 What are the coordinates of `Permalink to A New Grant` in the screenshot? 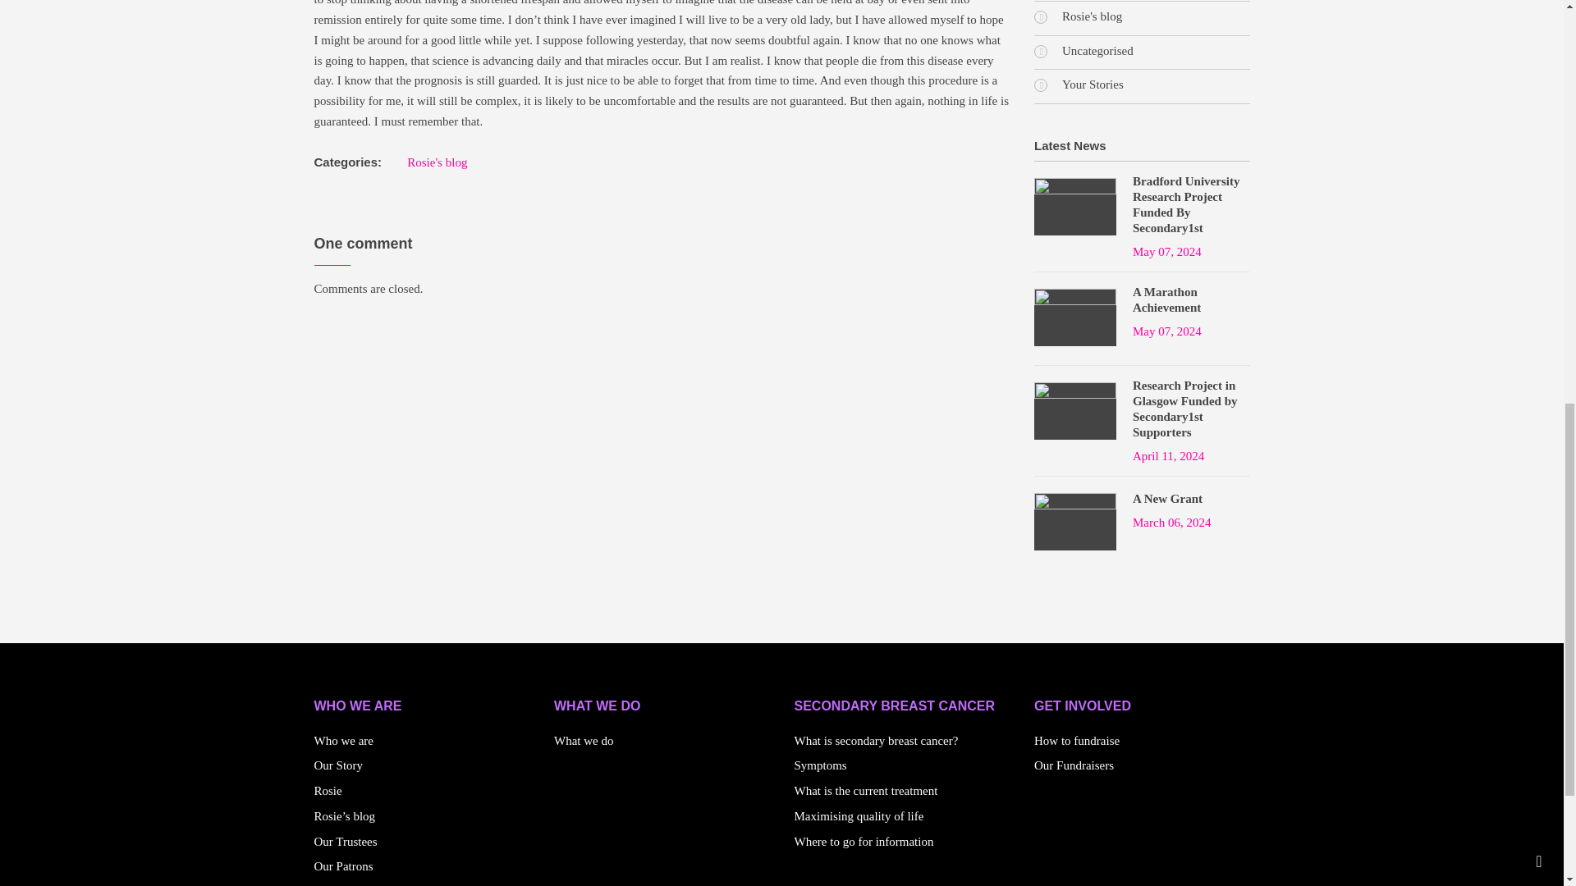 It's located at (1167, 499).